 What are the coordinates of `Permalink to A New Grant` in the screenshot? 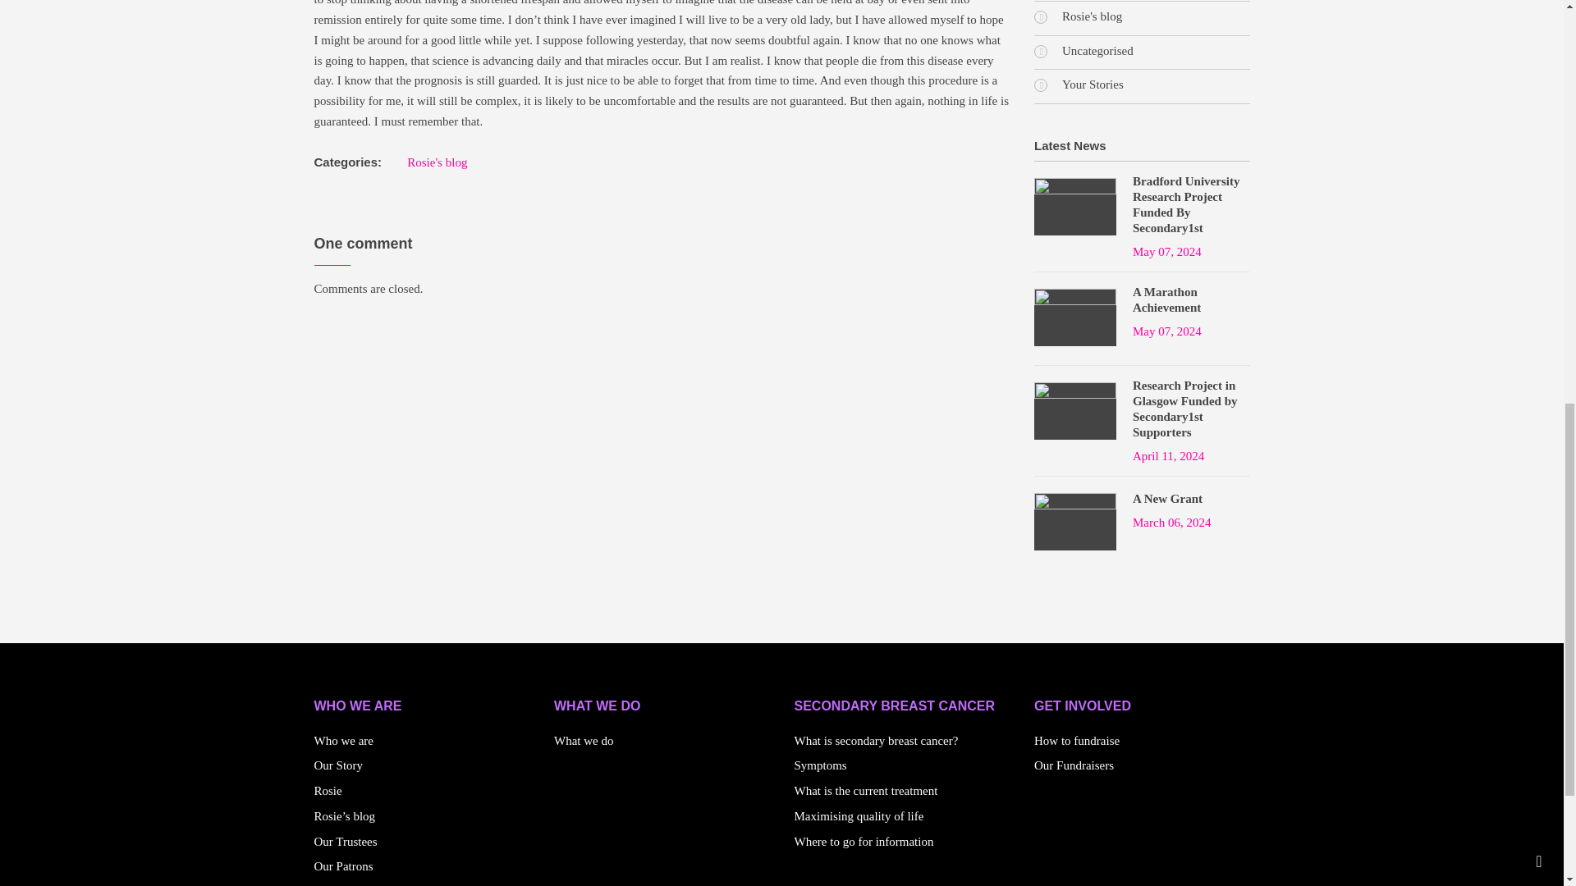 It's located at (1167, 499).